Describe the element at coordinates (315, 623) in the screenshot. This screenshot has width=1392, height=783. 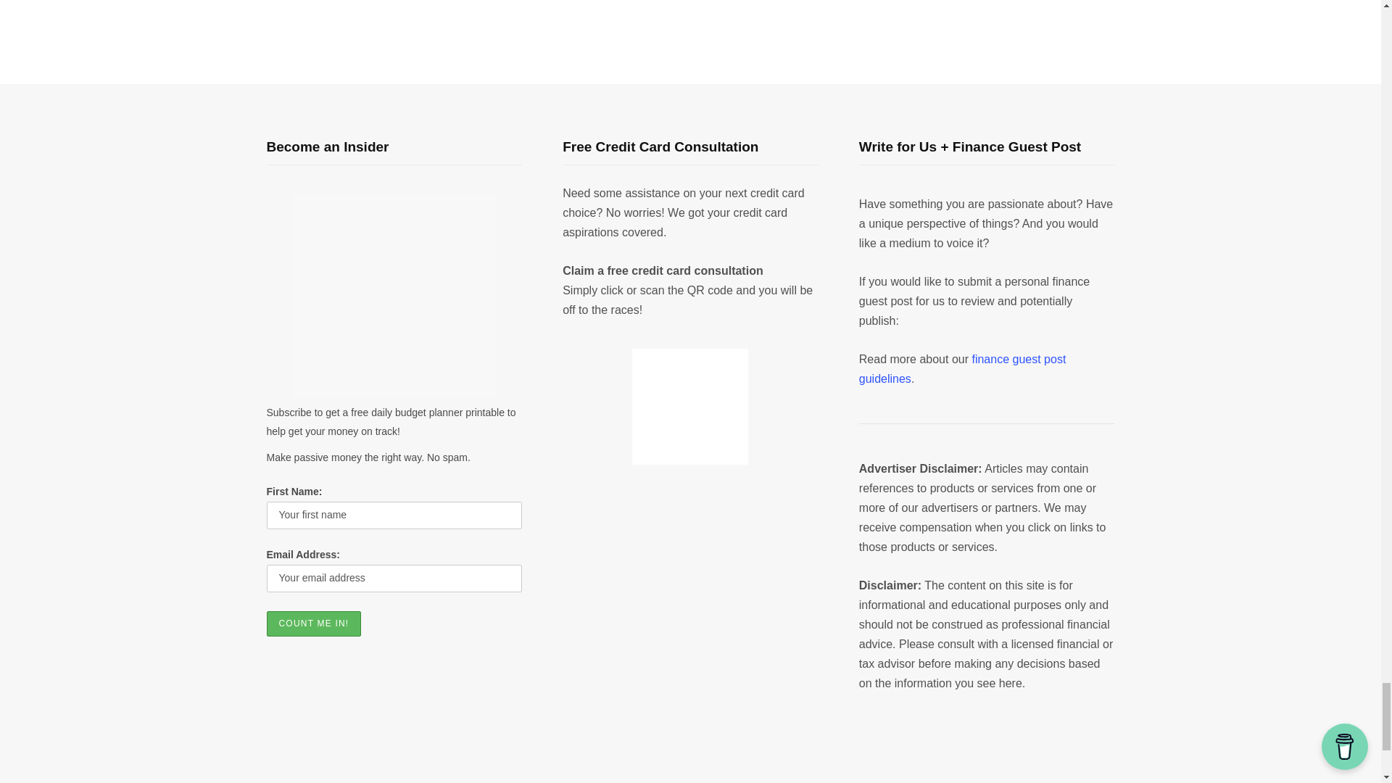
I see `Count me in!` at that location.